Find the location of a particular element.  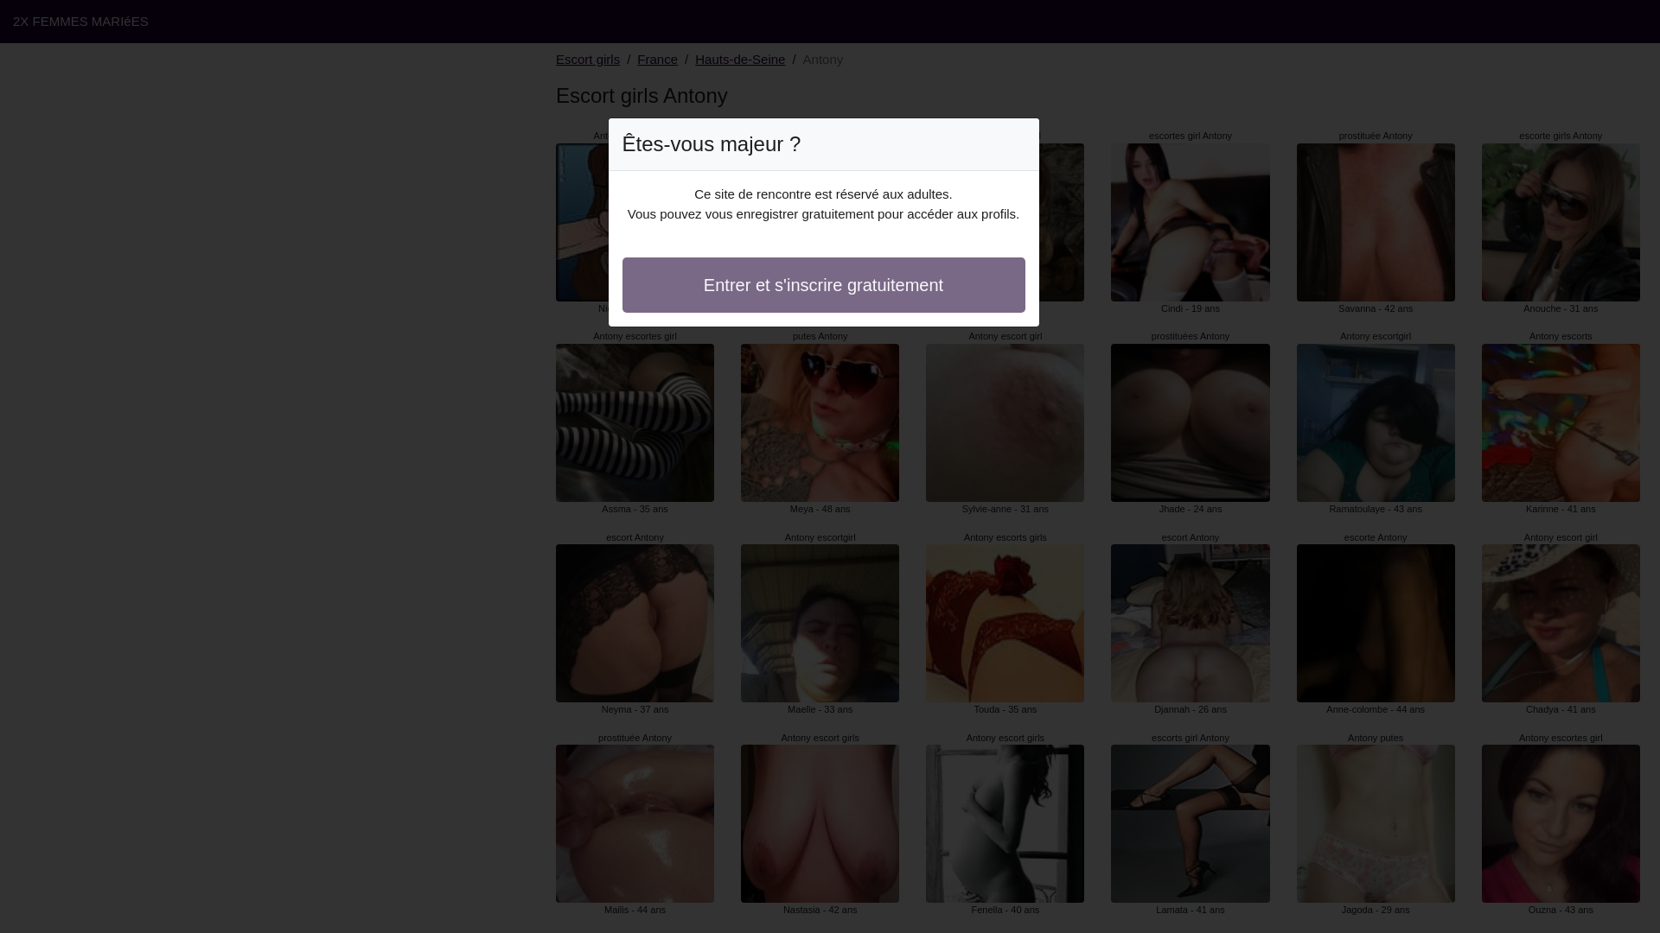

Entrer et s'inscrire gratuitement is located at coordinates (824, 285).